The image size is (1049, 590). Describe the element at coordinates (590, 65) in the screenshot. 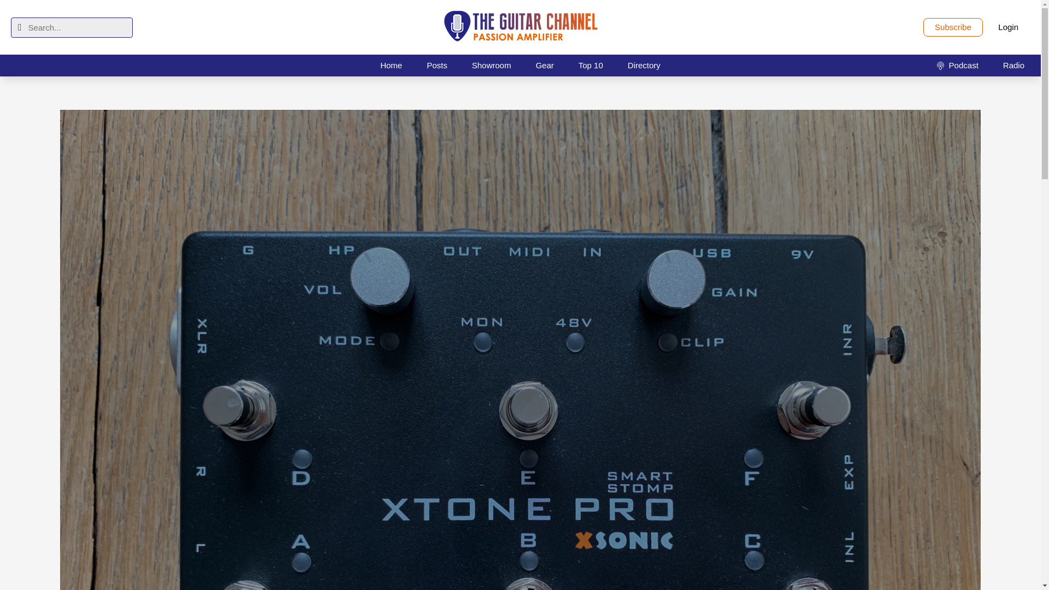

I see `Top 10` at that location.